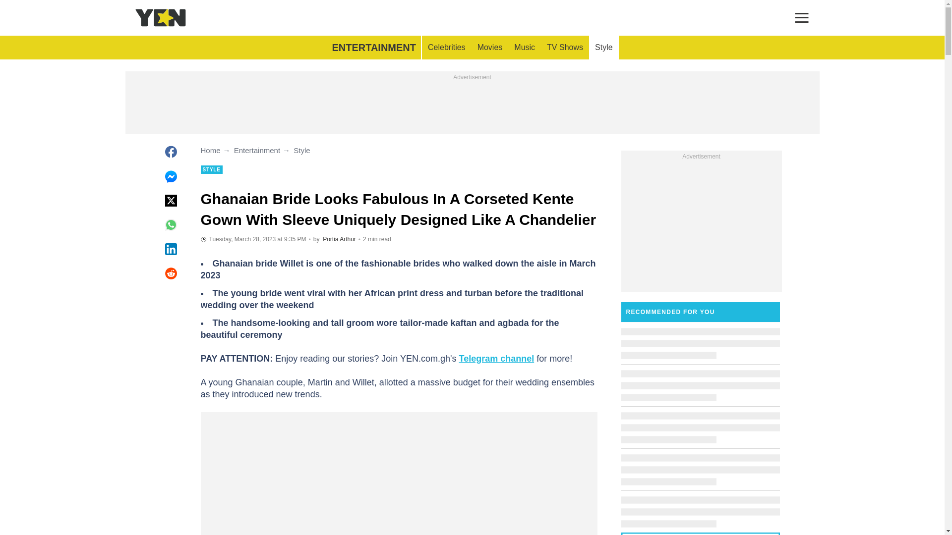 Image resolution: width=952 pixels, height=535 pixels. I want to click on TV Shows, so click(565, 48).